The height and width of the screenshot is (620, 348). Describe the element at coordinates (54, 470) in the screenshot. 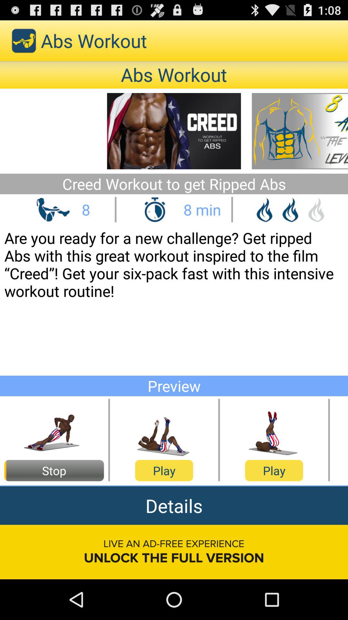

I see `launch the stop button` at that location.